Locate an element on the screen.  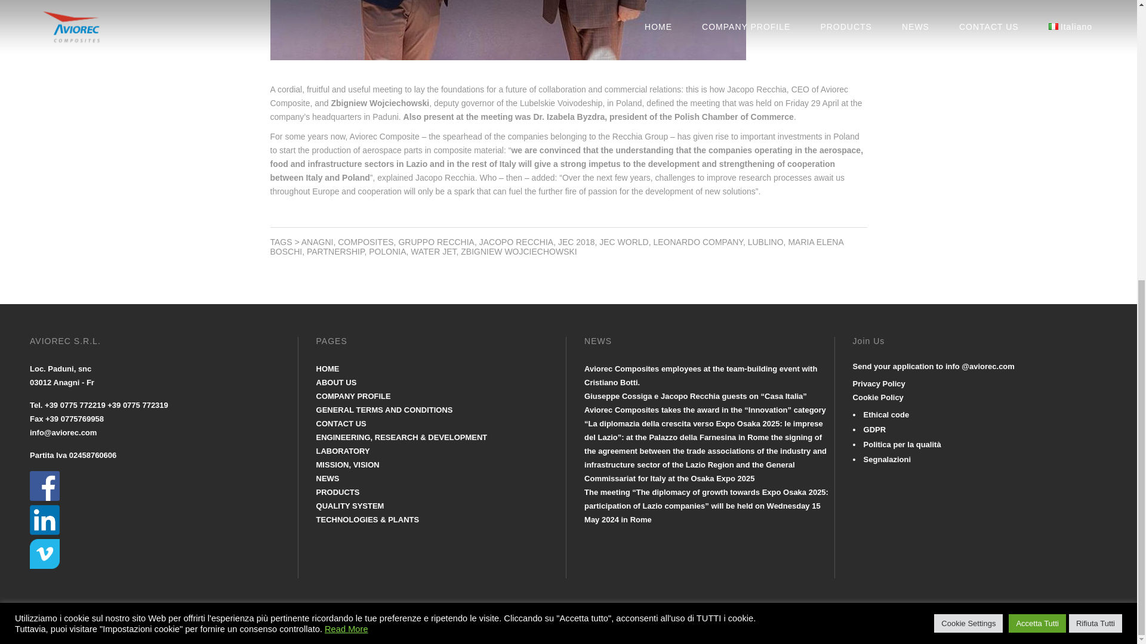
JEC 2018 is located at coordinates (577, 242).